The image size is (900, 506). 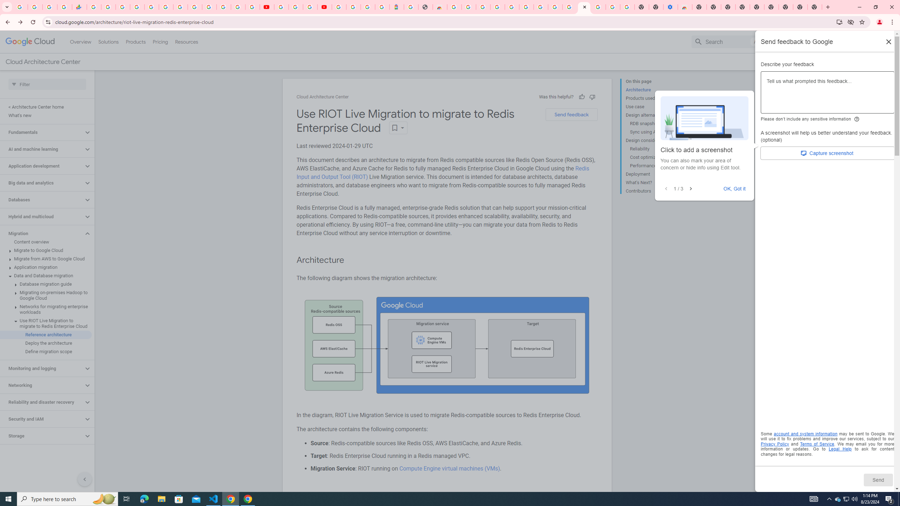 What do you see at coordinates (840, 449) in the screenshot?
I see `Opens in a new tab. Legal Help` at bounding box center [840, 449].